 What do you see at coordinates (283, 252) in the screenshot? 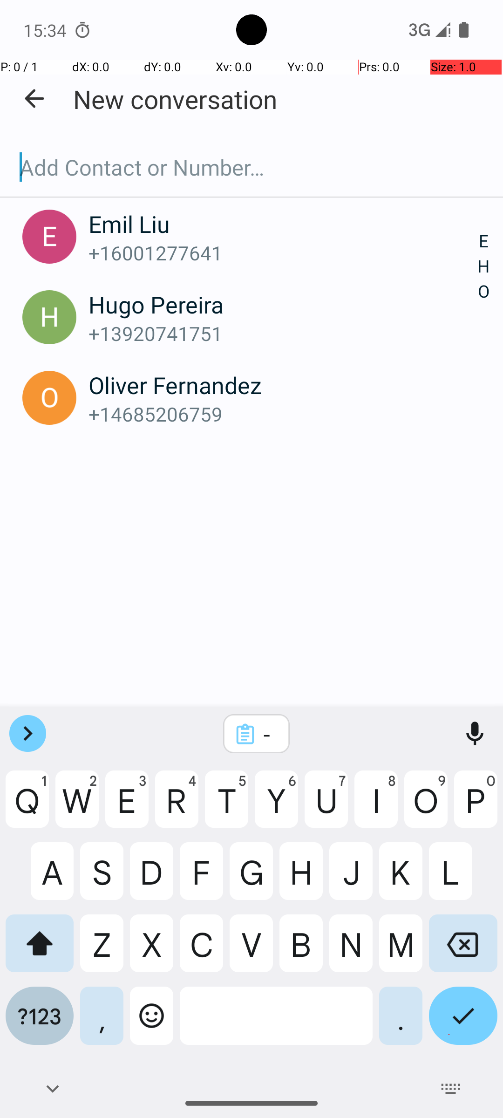
I see `+16001277641` at bounding box center [283, 252].